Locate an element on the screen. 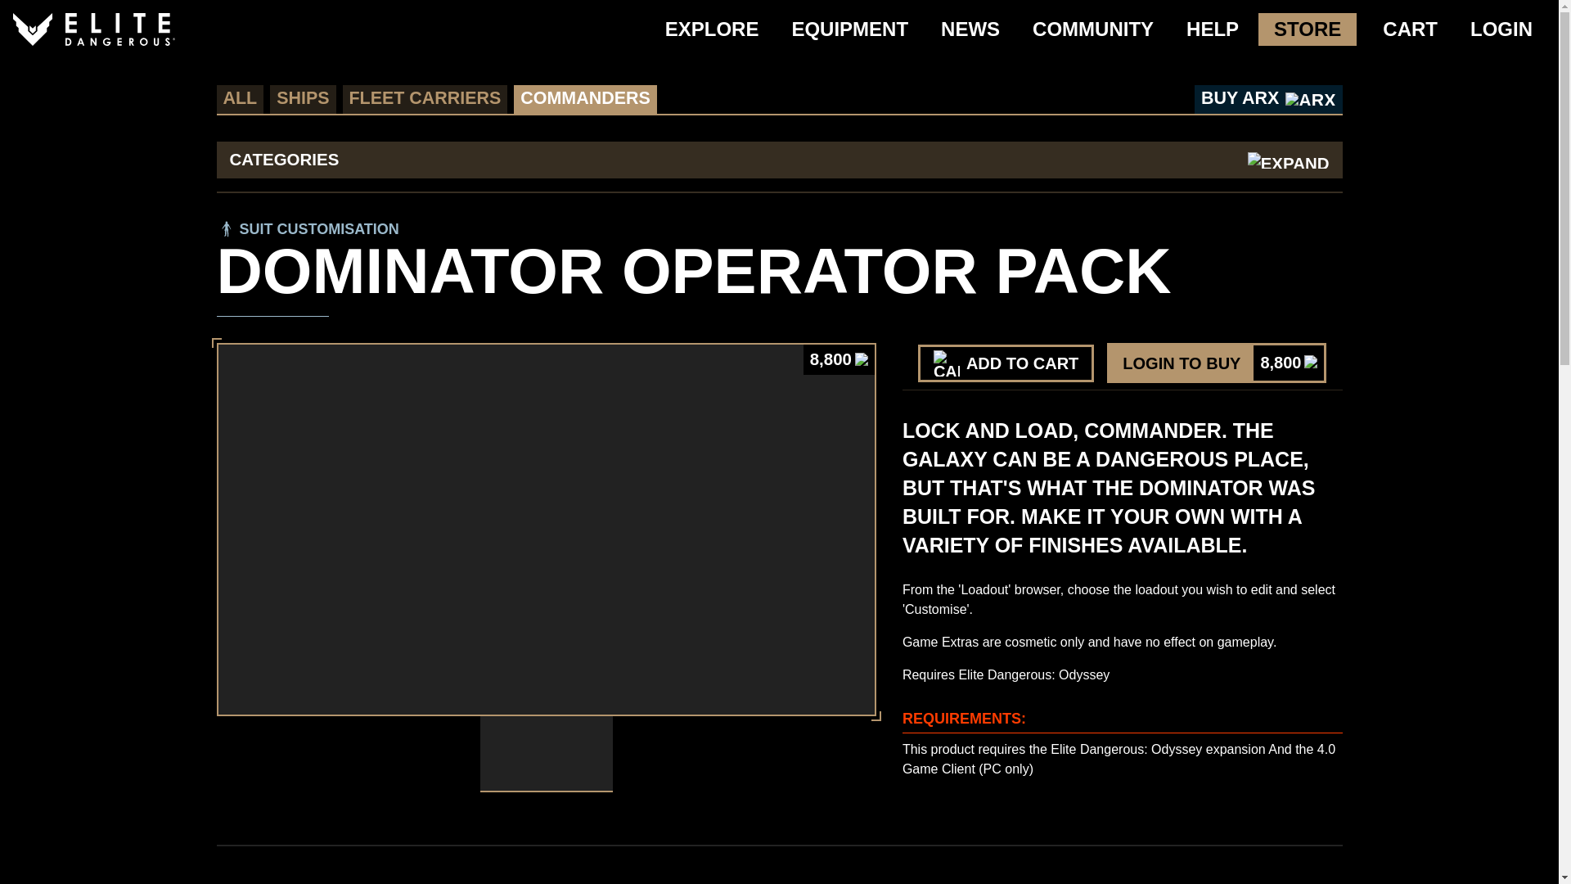  SHIPS is located at coordinates (1005, 363).